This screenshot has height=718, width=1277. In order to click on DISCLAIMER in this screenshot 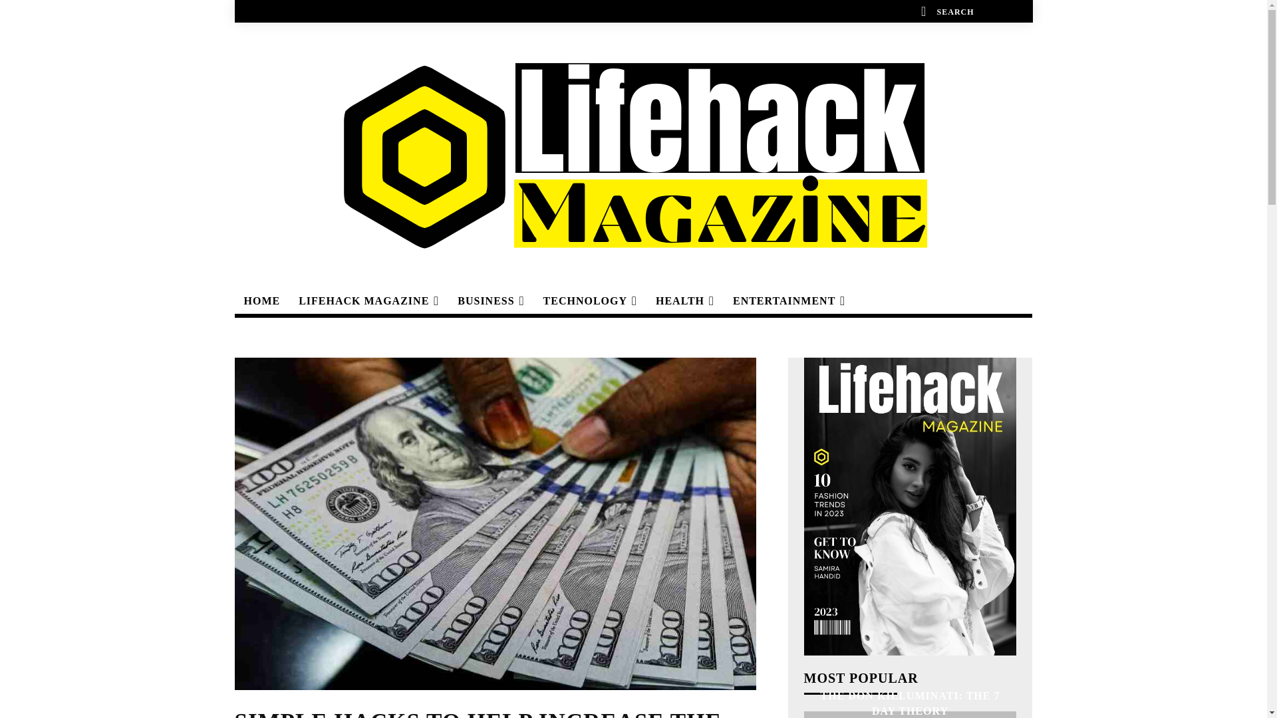, I will do `click(451, 11)`.